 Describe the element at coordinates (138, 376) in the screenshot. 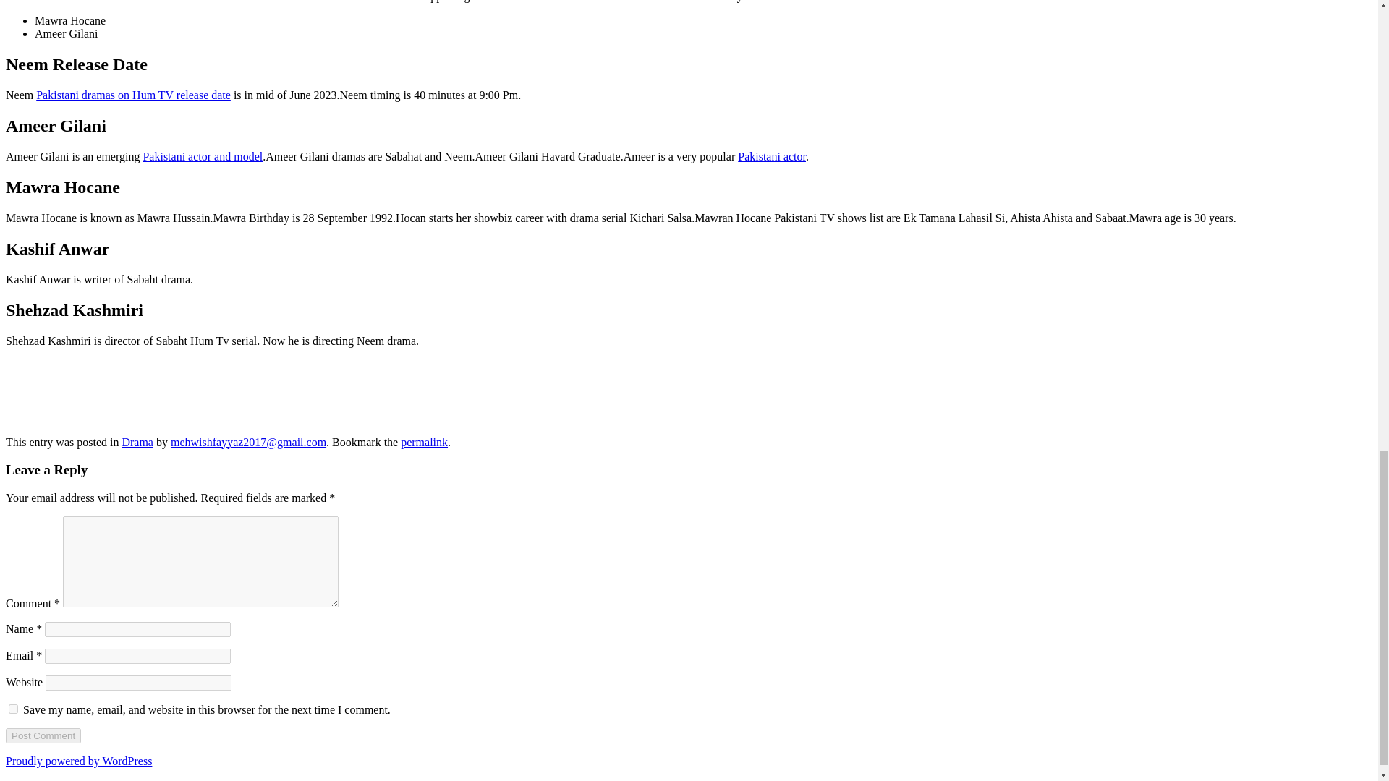

I see `Check out our instagram feed` at that location.